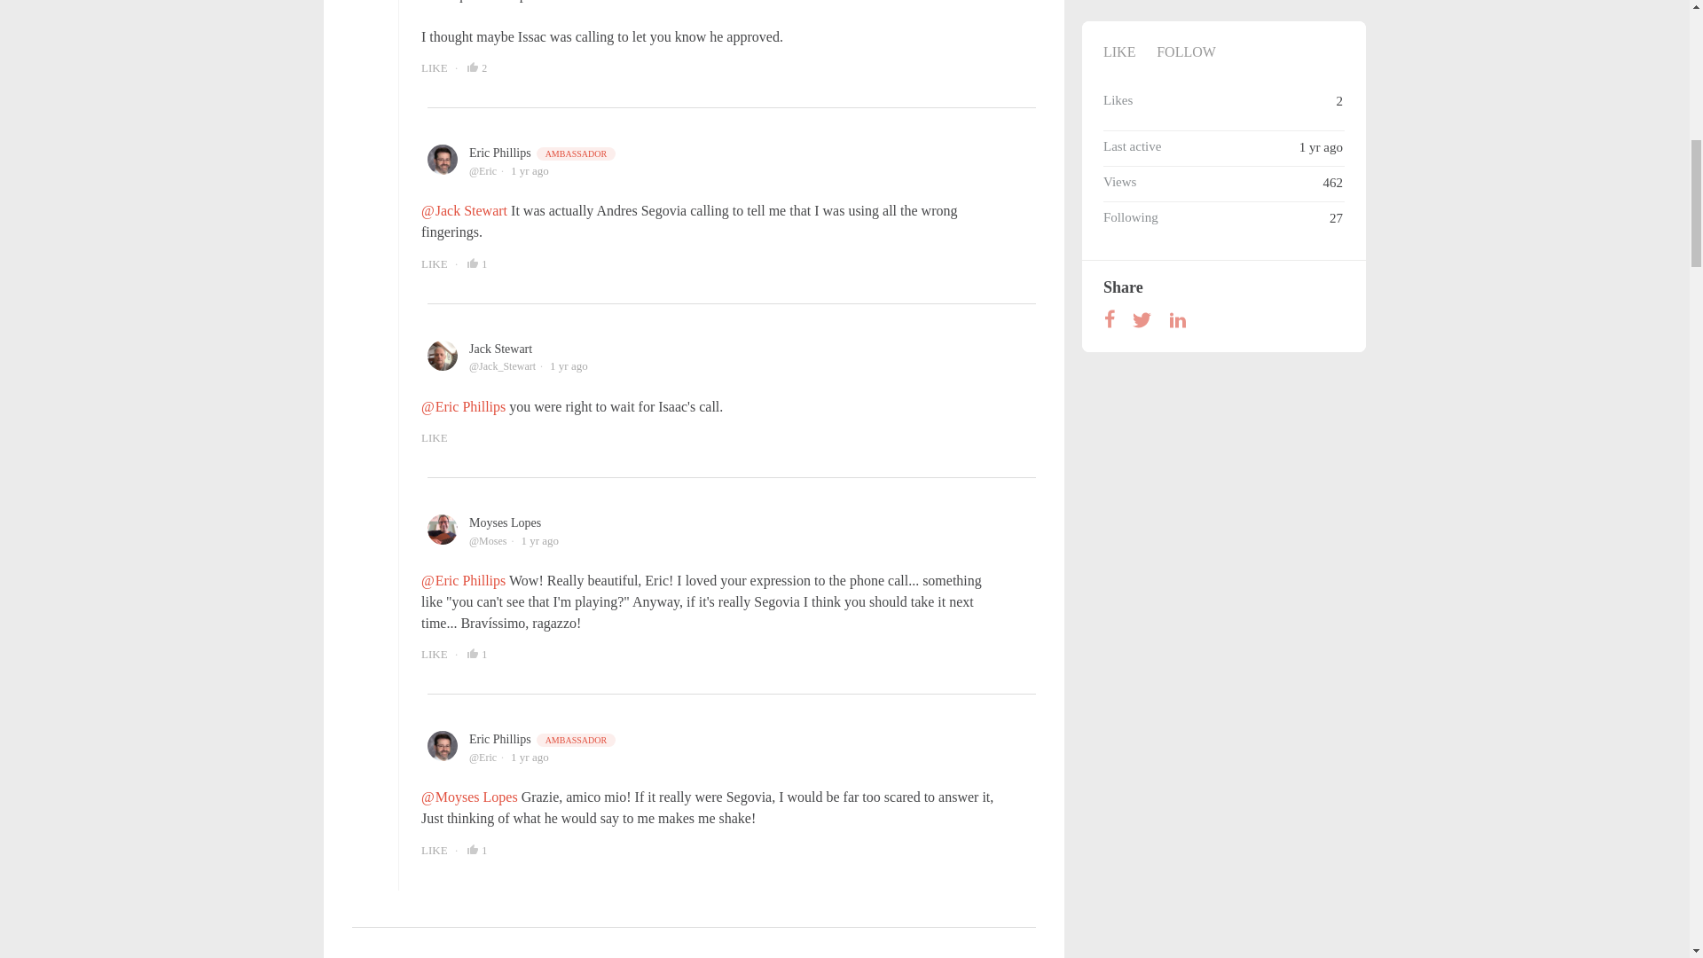  What do you see at coordinates (543, 153) in the screenshot?
I see `Eric PhillipsAMBASSADOR` at bounding box center [543, 153].